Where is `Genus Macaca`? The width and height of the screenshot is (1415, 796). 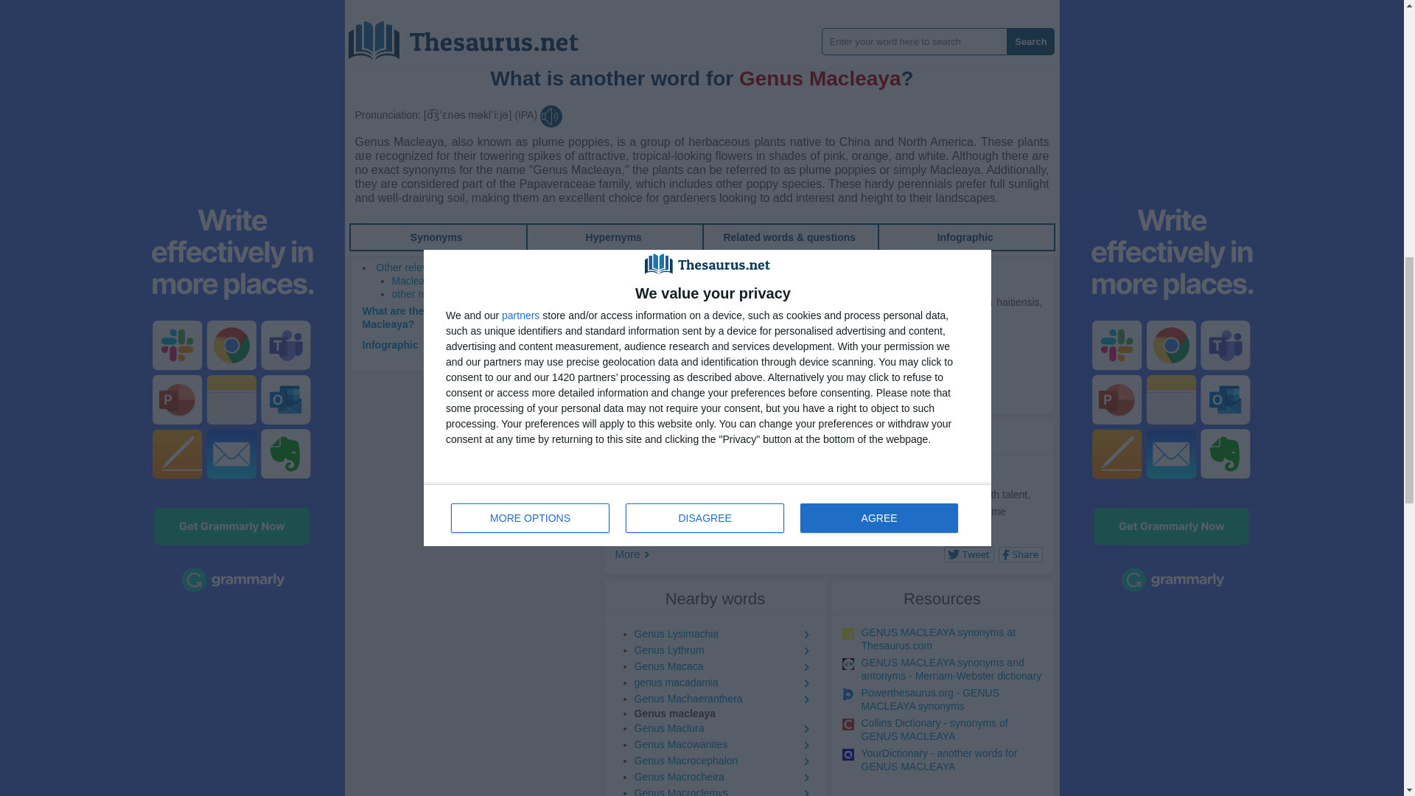 Genus Macaca is located at coordinates (724, 666).